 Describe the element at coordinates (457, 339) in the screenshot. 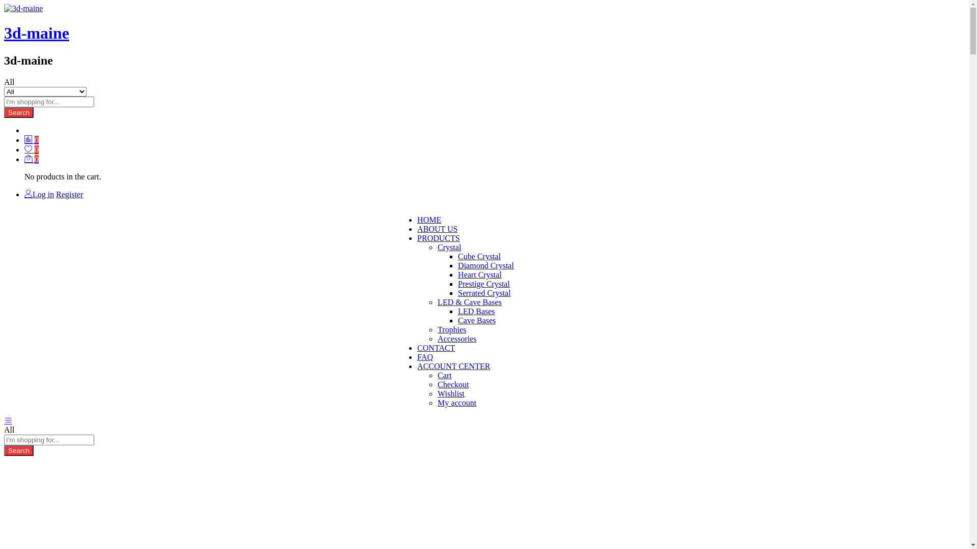

I see `Accessories` at that location.